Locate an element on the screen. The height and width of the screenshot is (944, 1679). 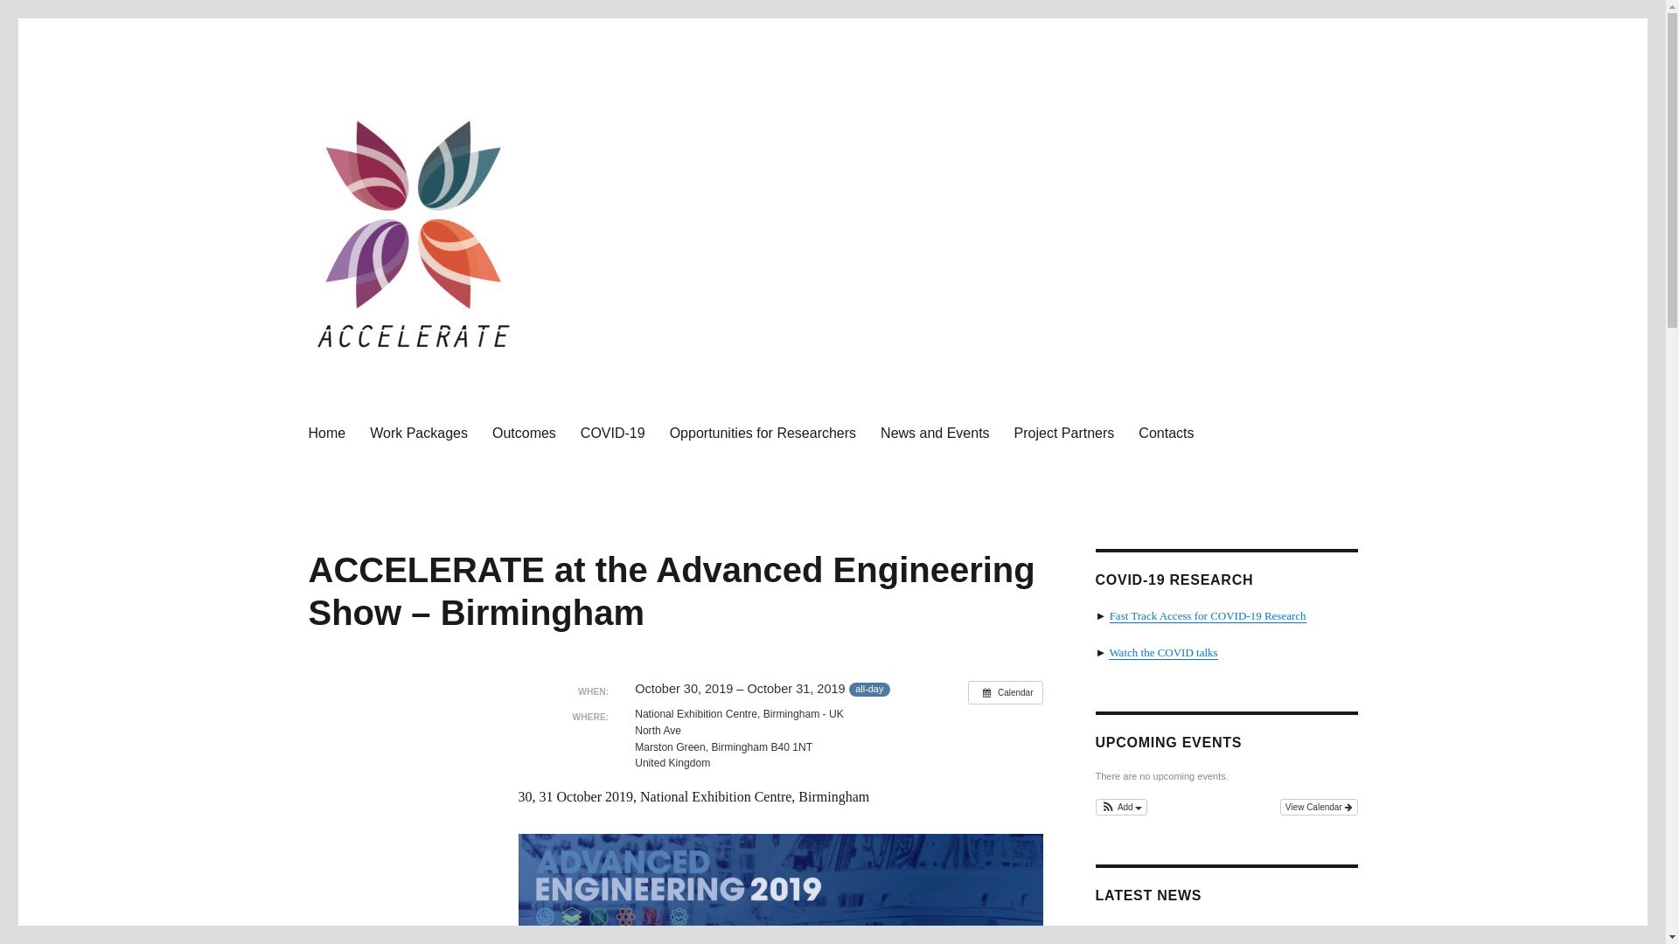
Home is located at coordinates (325, 433).